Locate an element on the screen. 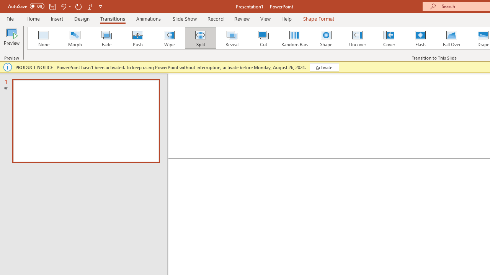  Flash is located at coordinates (420, 38).